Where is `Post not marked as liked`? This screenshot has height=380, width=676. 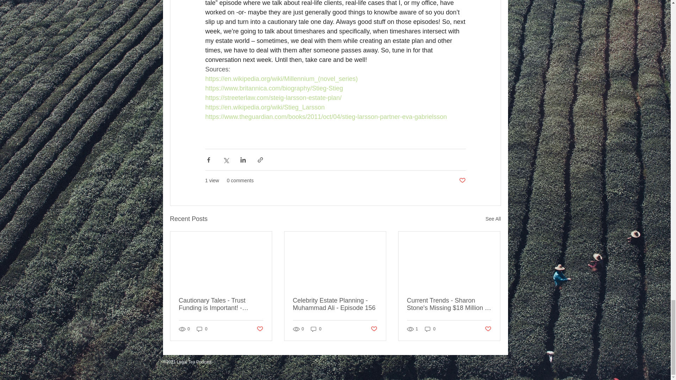 Post not marked as liked is located at coordinates (374, 329).